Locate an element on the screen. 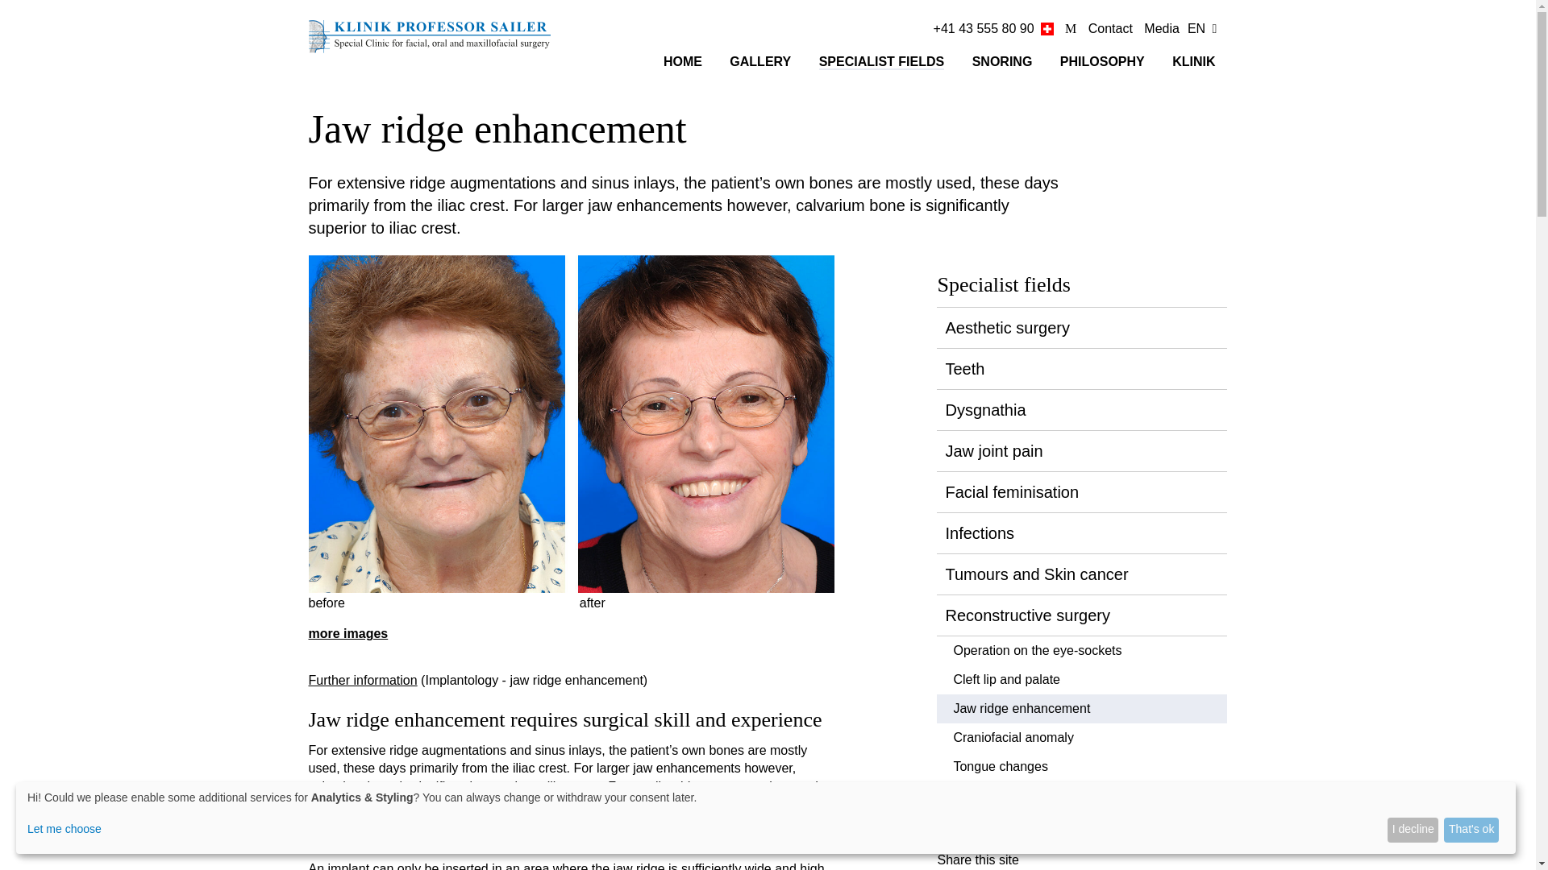  Media is located at coordinates (1161, 29).